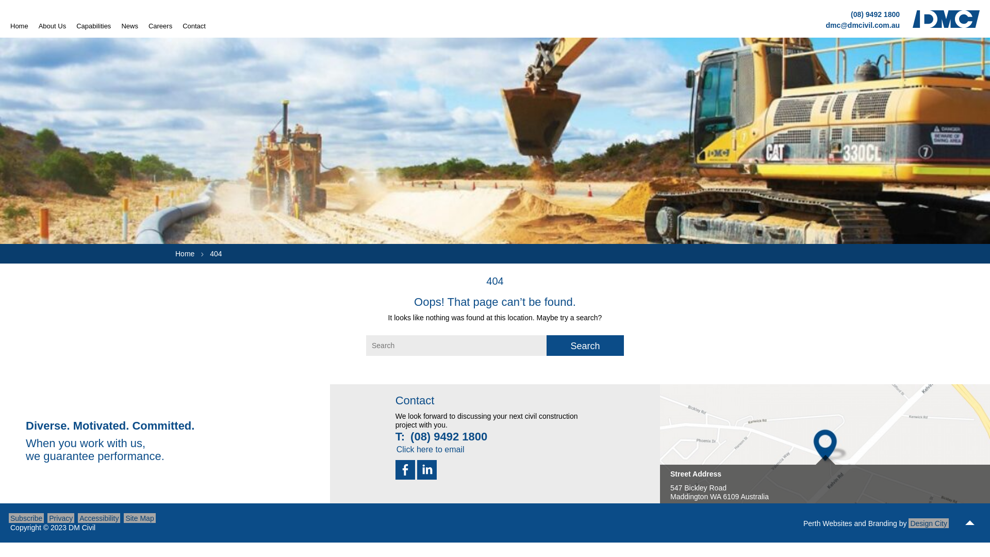 The height and width of the screenshot is (557, 990). Describe the element at coordinates (20, 26) in the screenshot. I see `Home` at that location.